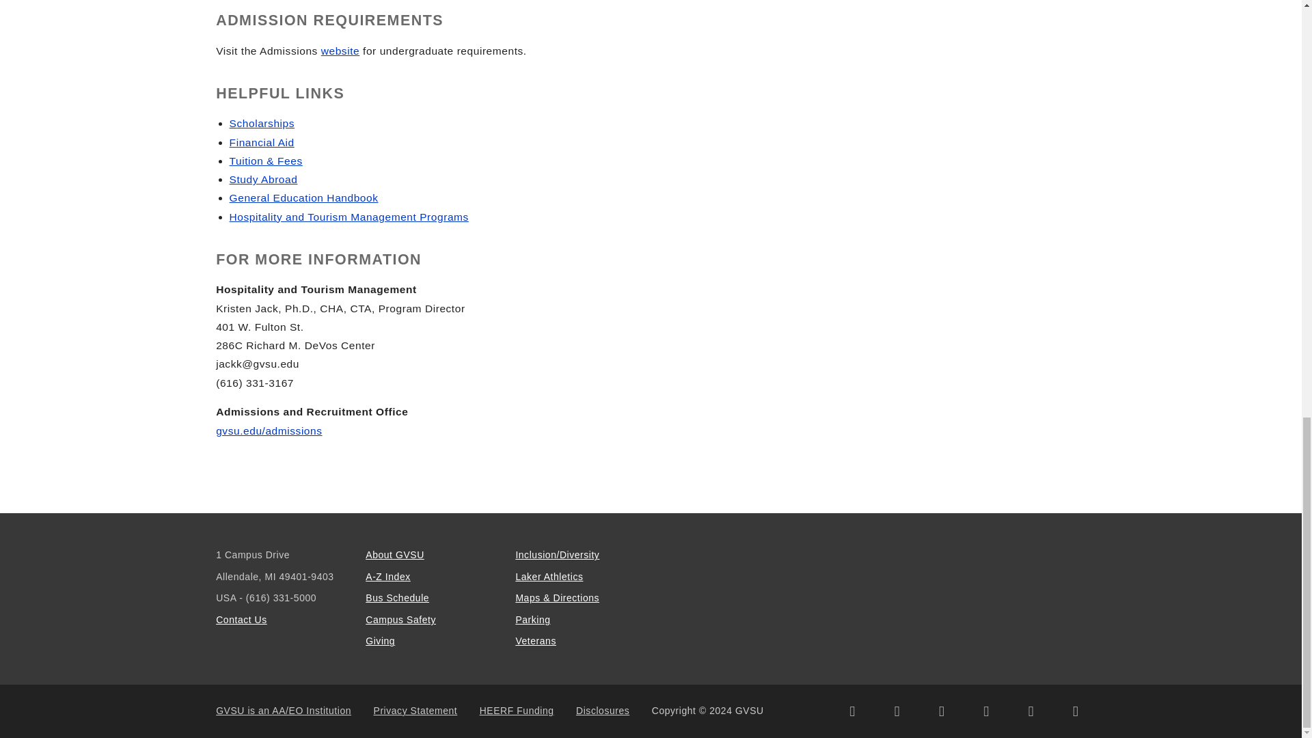 The image size is (1312, 738). What do you see at coordinates (897, 711) in the screenshot?
I see `Instagram` at bounding box center [897, 711].